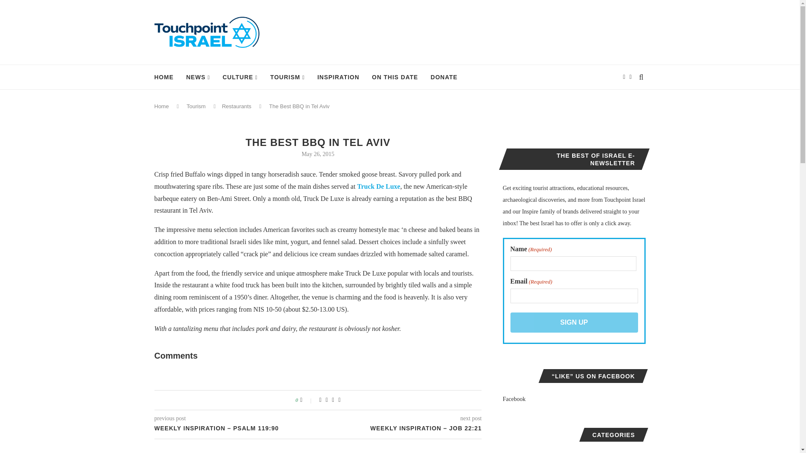 The image size is (806, 453). What do you see at coordinates (574, 322) in the screenshot?
I see `SIGN UP` at bounding box center [574, 322].